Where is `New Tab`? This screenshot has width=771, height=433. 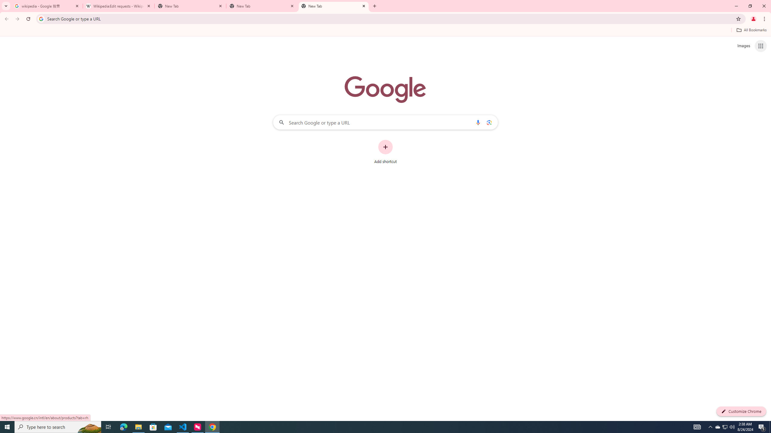 New Tab is located at coordinates (334, 6).